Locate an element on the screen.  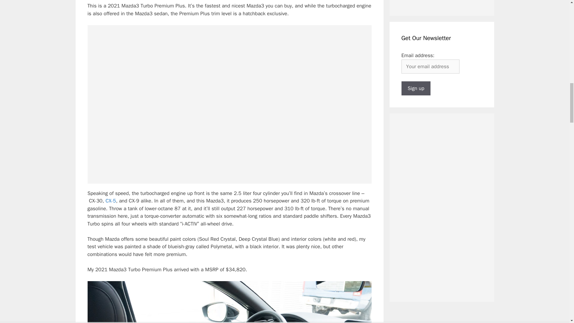
Sign up is located at coordinates (416, 89).